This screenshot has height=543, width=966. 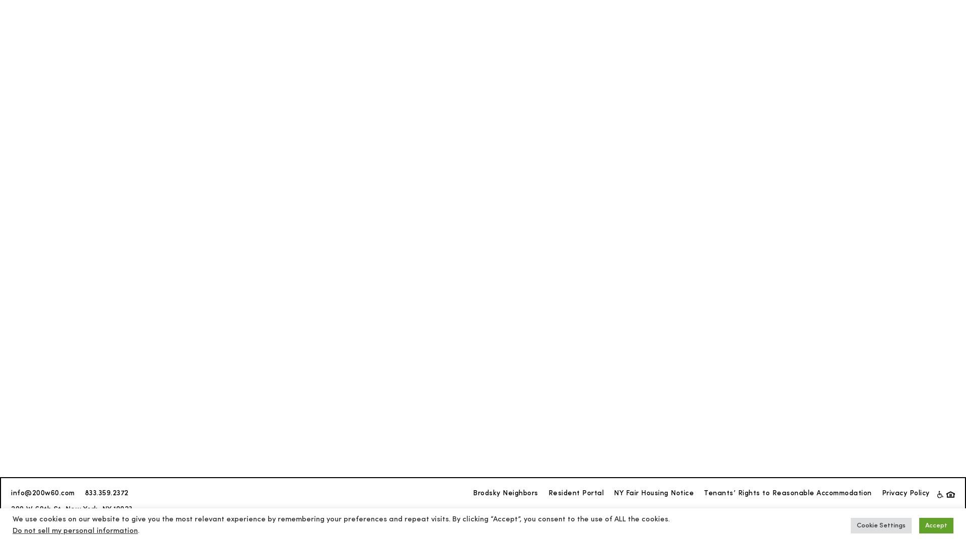 I want to click on NY Fair Housing Notice, so click(x=654, y=494).